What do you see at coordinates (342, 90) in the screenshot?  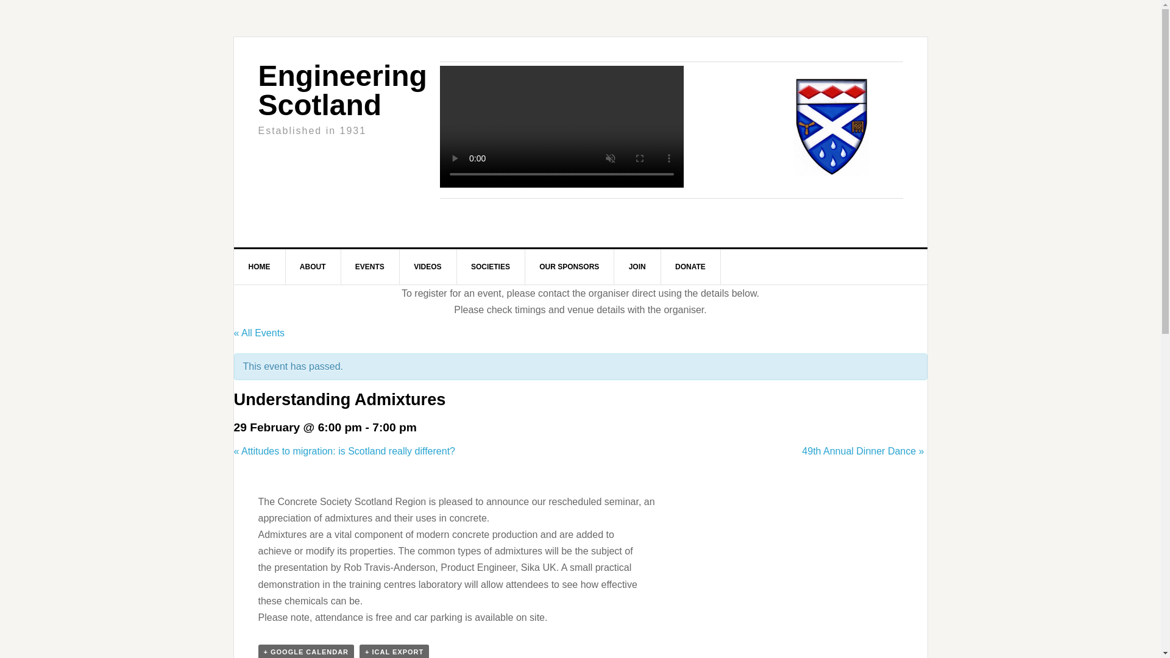 I see `Engineering Scotland` at bounding box center [342, 90].